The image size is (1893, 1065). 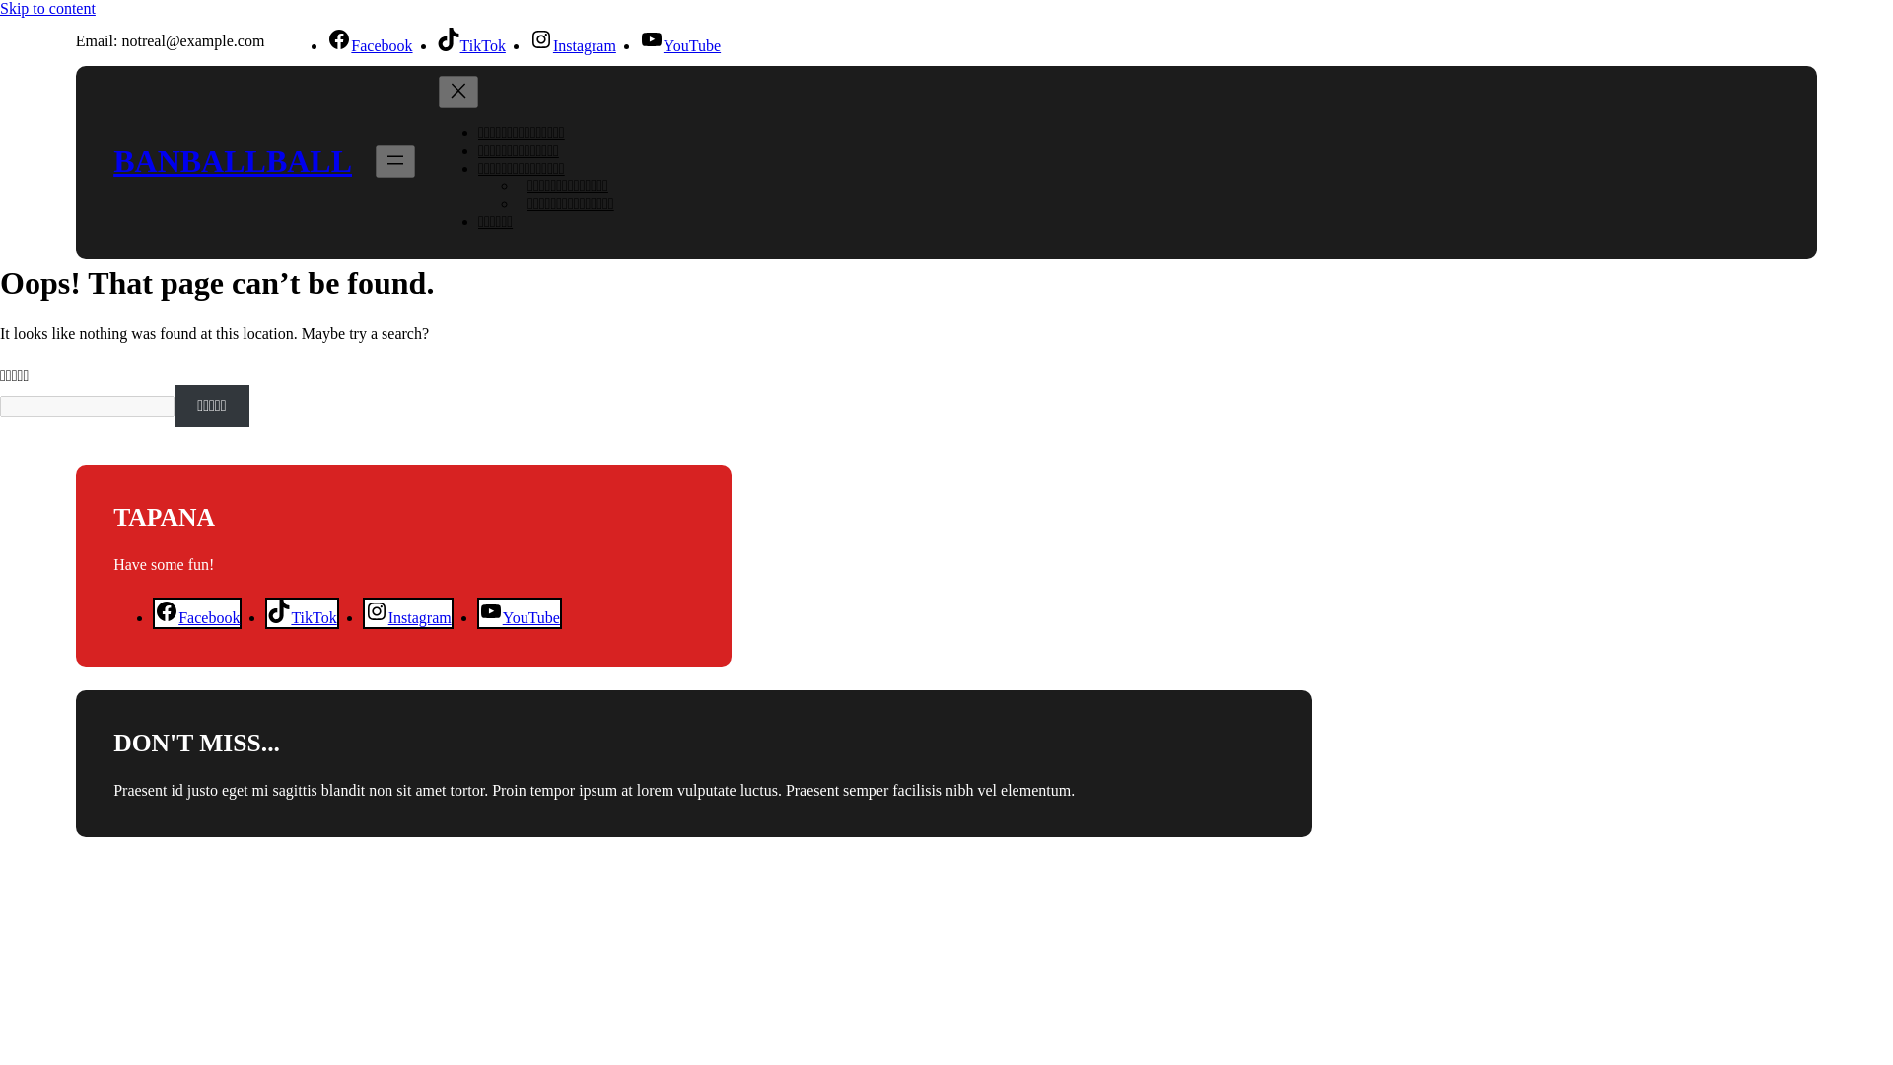 I want to click on YouTube, so click(x=680, y=45).